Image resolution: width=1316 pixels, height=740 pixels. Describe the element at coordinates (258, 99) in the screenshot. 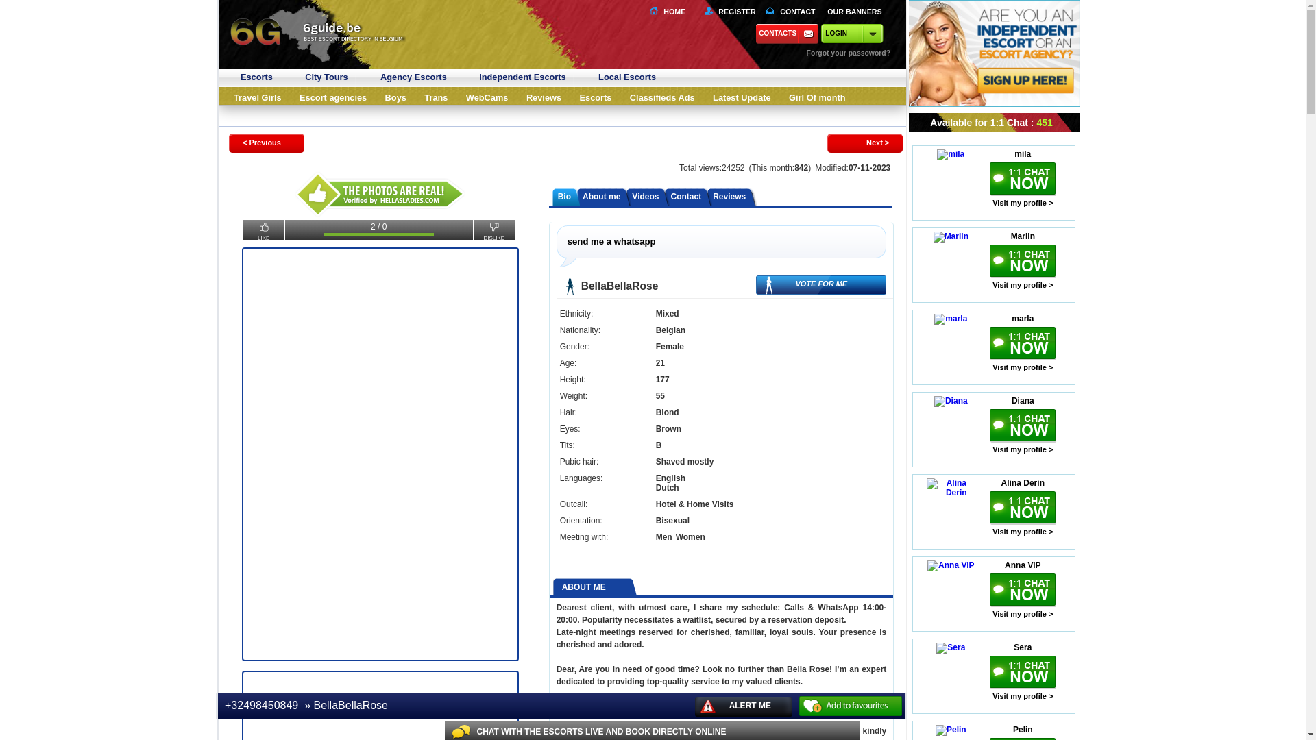

I see `Travel Girls` at that location.